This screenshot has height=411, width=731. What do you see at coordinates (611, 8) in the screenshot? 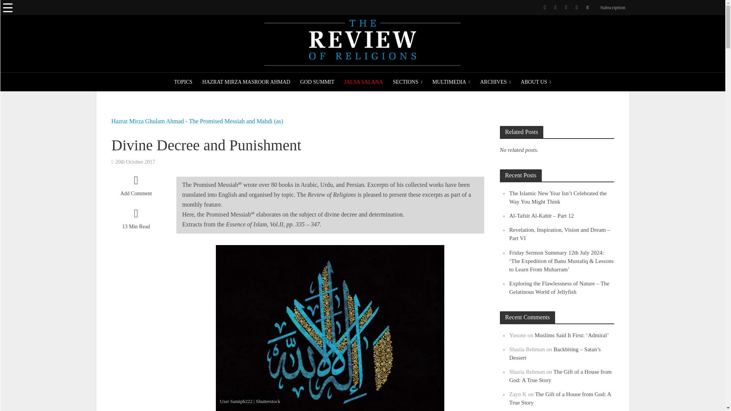
I see `Subscription` at bounding box center [611, 8].